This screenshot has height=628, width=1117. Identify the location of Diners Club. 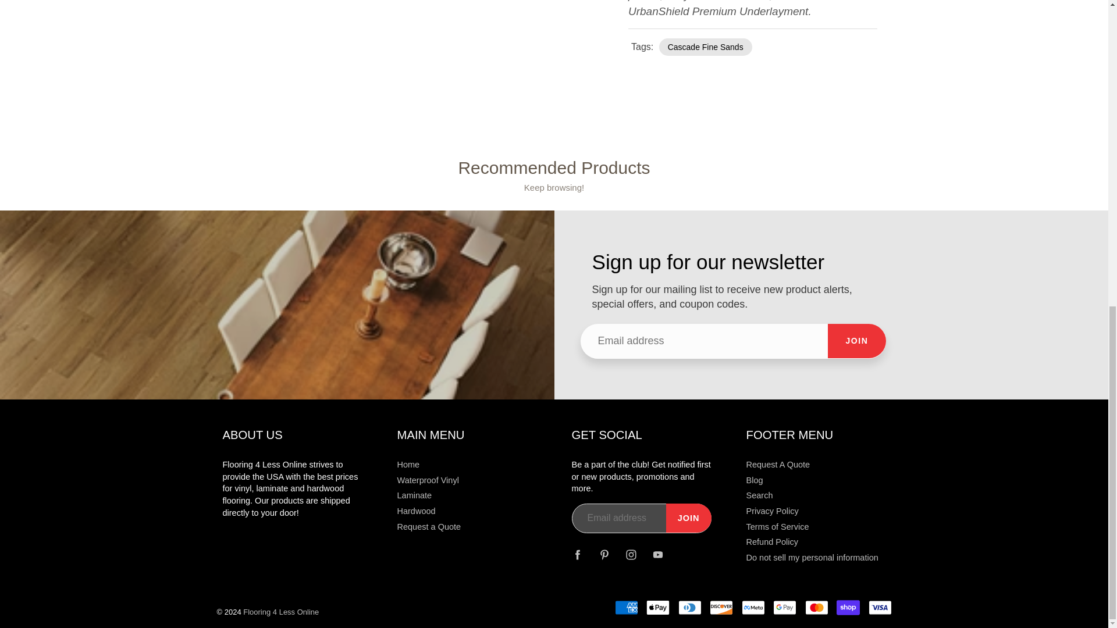
(689, 607).